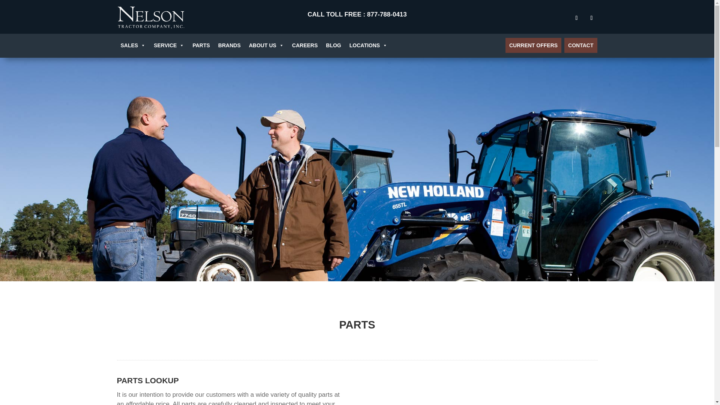 The image size is (720, 405). Describe the element at coordinates (150, 16) in the screenshot. I see `nelsontractorlogo` at that location.